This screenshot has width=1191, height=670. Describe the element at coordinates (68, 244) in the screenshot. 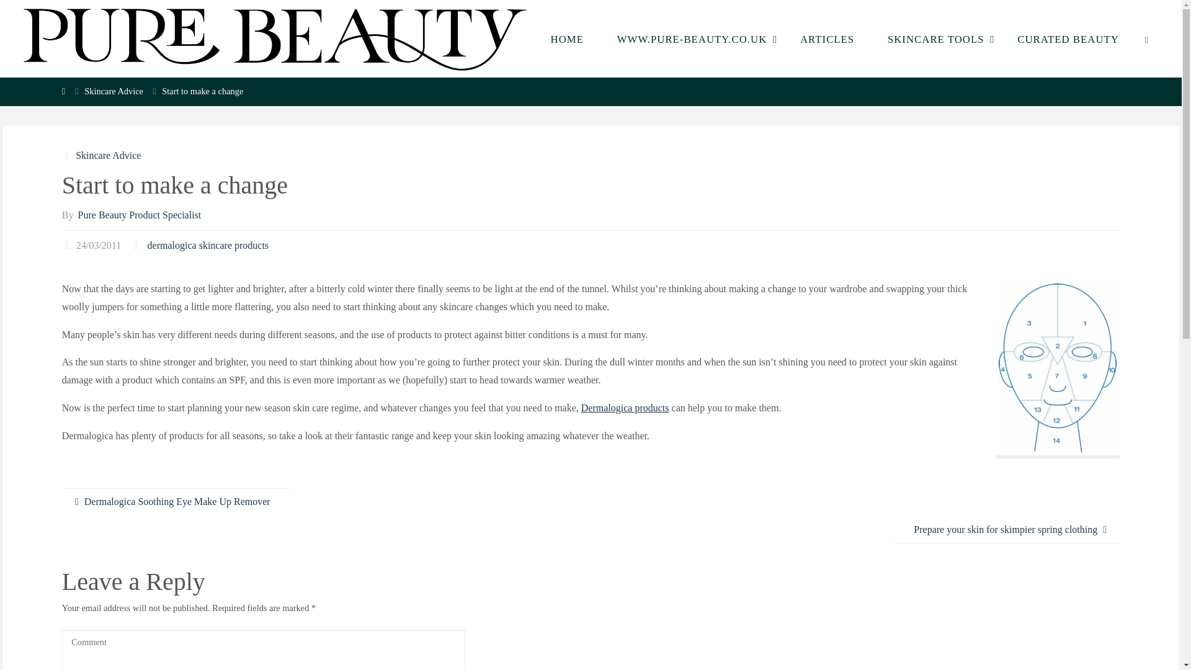

I see `Date` at that location.